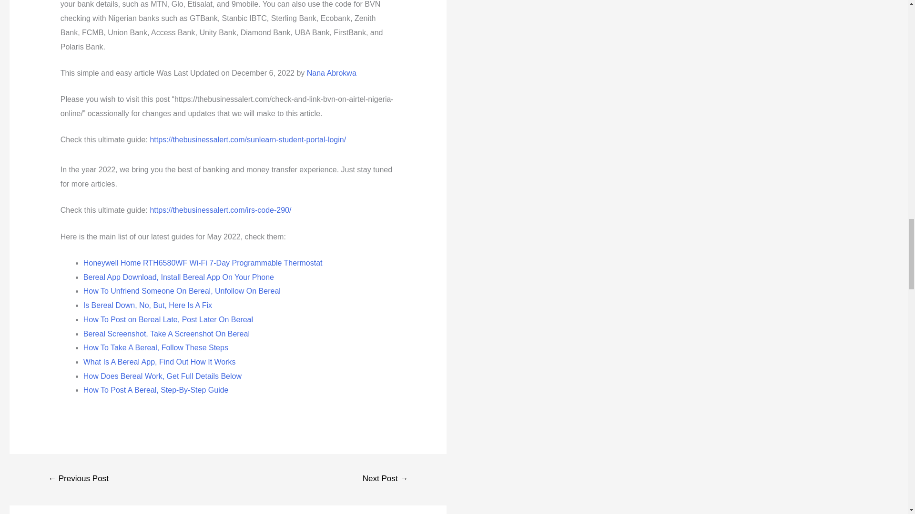 This screenshot has height=514, width=915. I want to click on Honeywell Home RTH6580WF Wi-Fi 7-Day Programmable Thermostat, so click(203, 263).